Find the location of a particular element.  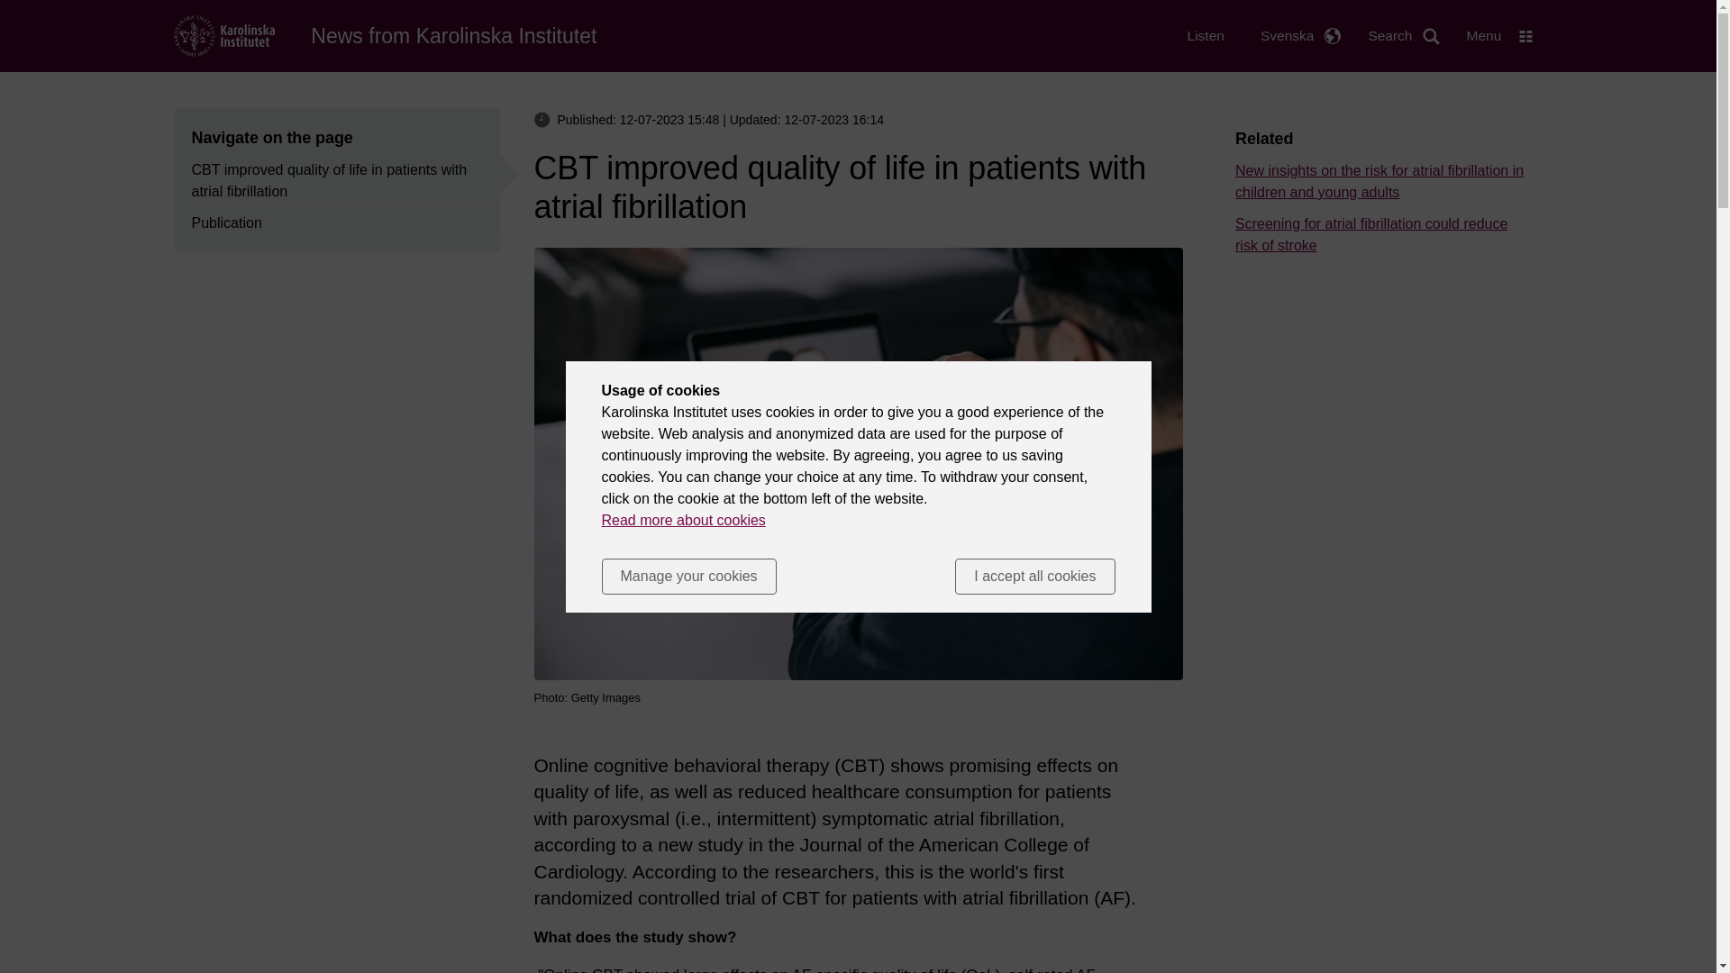

Home is located at coordinates (454, 36).